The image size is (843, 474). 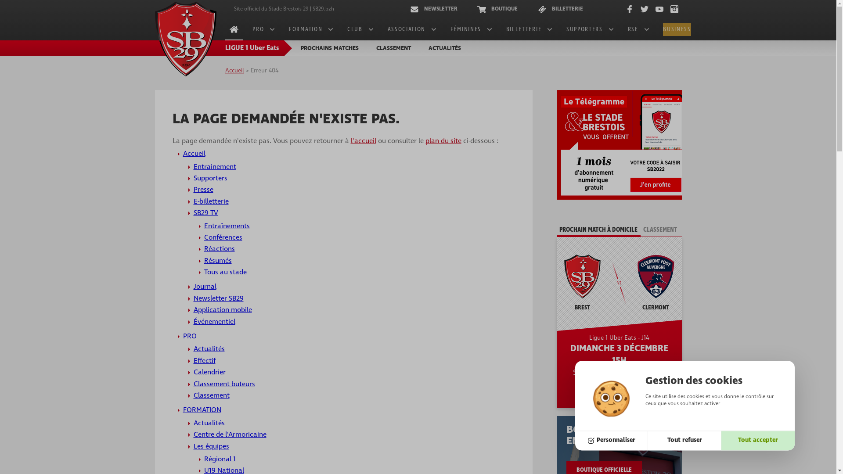 I want to click on CLASSEMENT, so click(x=660, y=230).